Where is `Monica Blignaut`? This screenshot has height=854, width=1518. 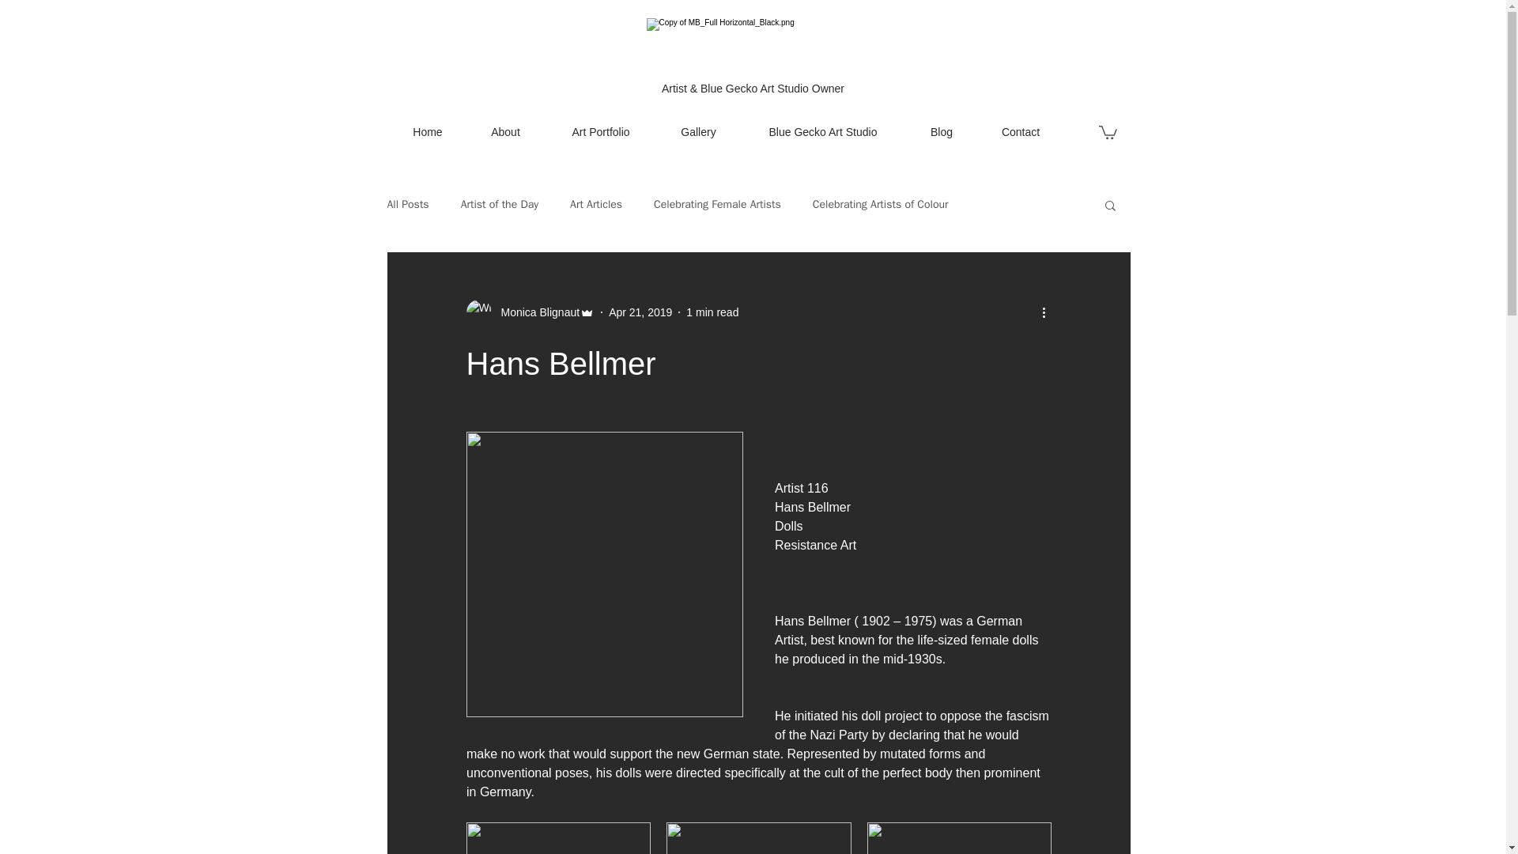 Monica Blignaut is located at coordinates (530, 312).